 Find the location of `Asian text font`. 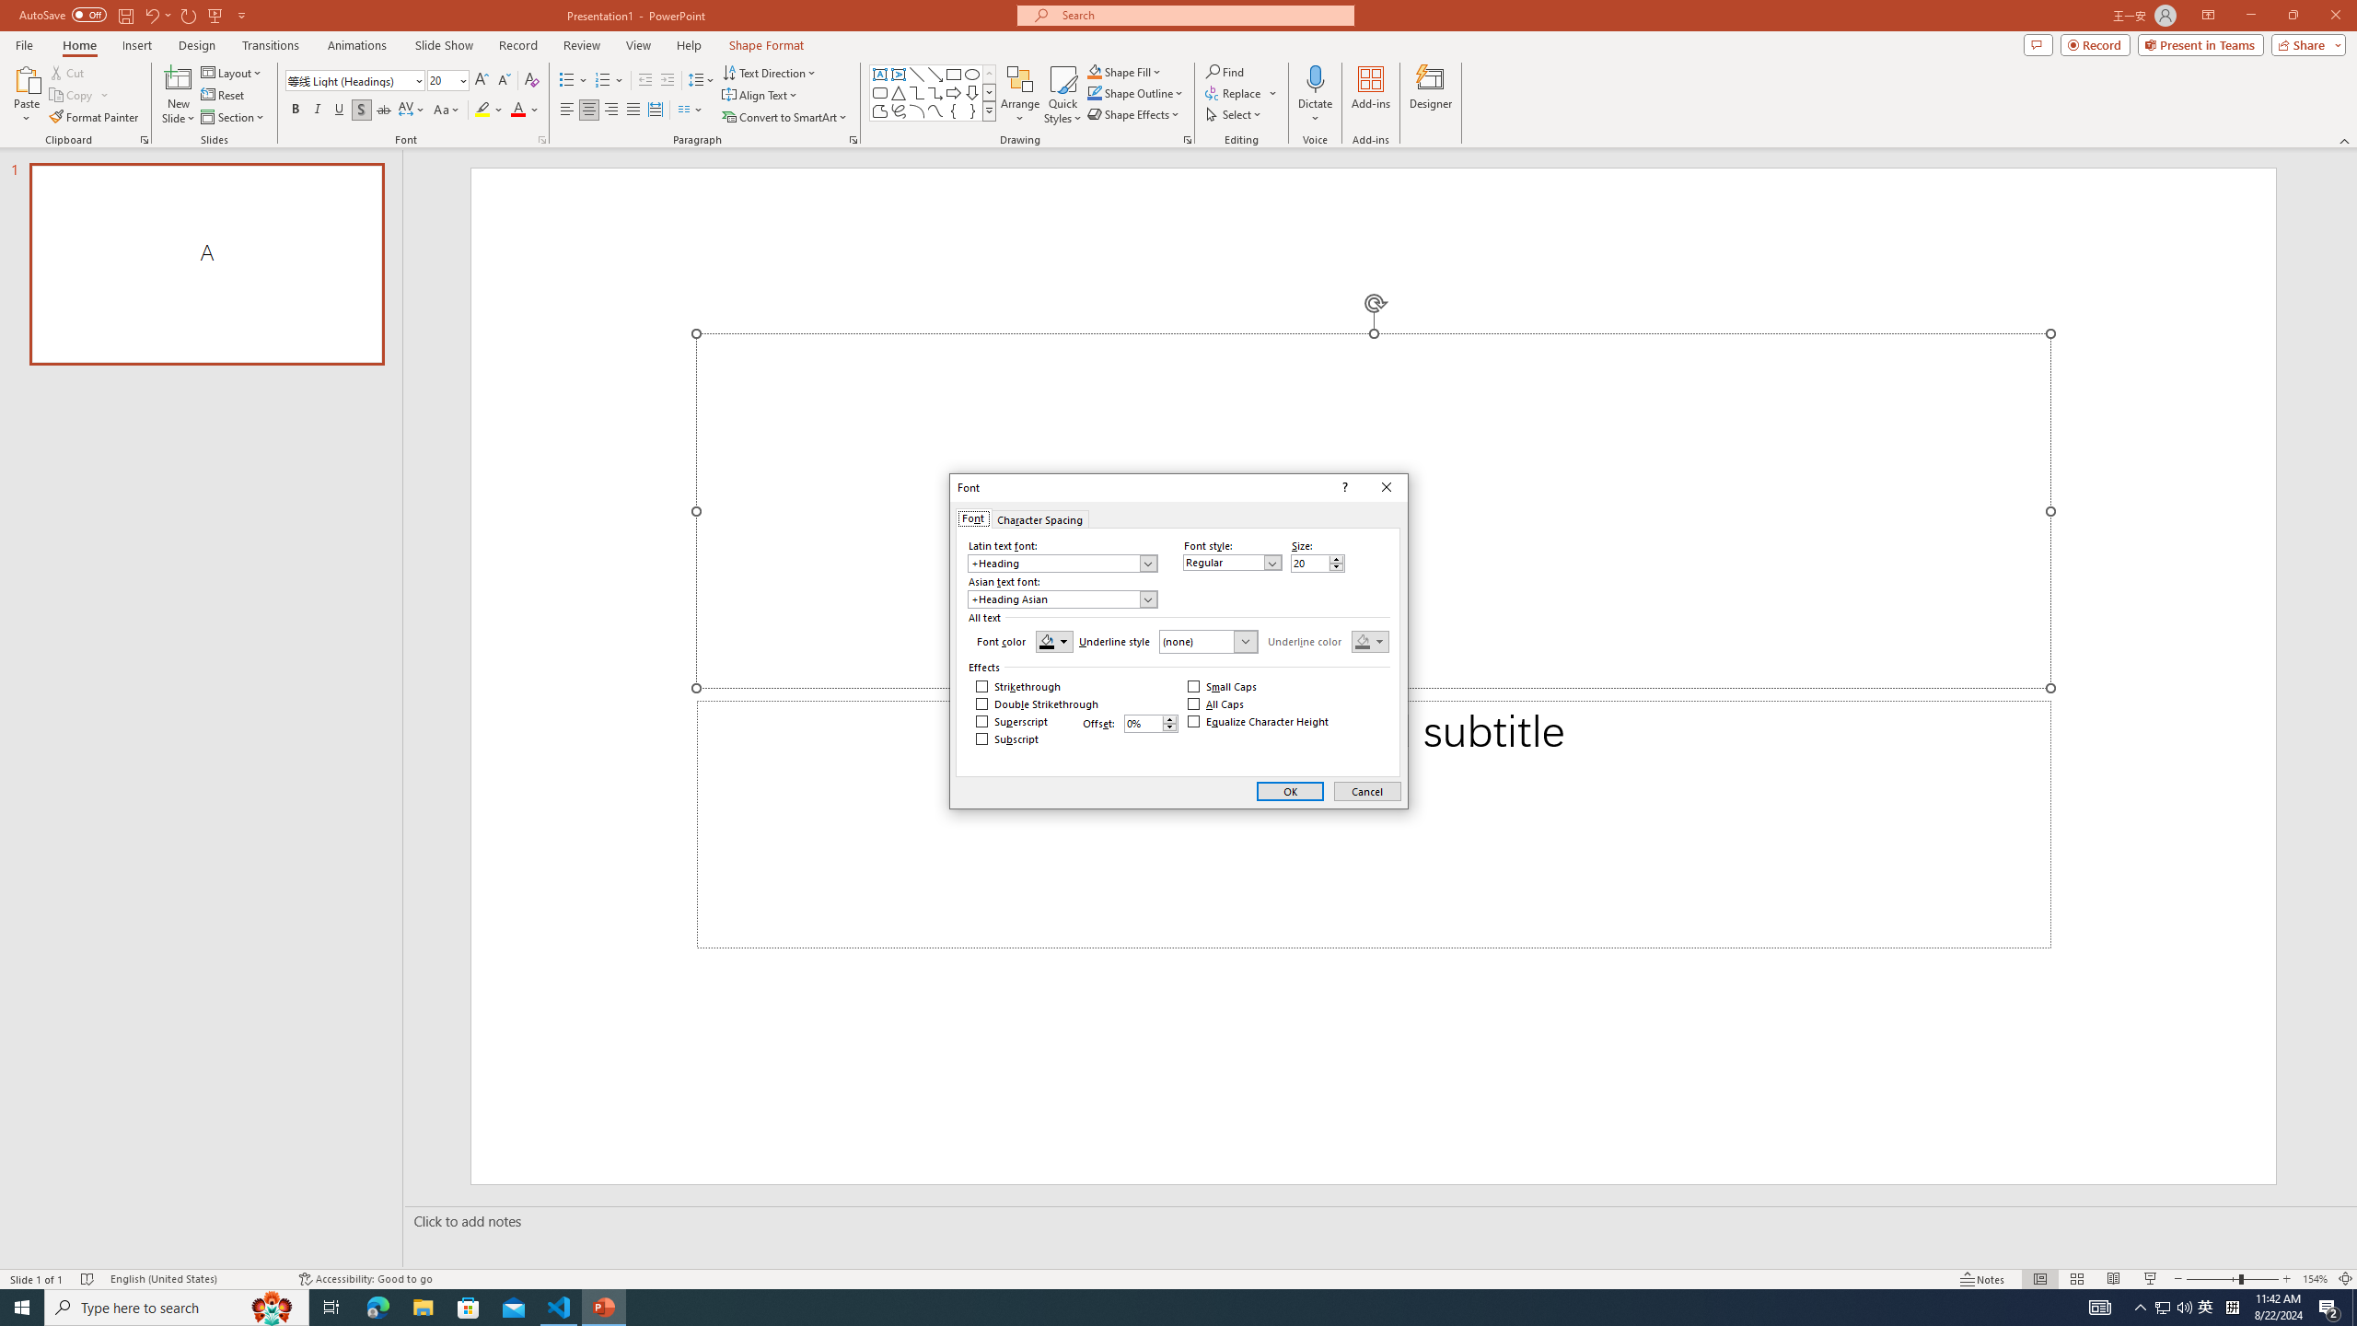

Asian text font is located at coordinates (1062, 599).